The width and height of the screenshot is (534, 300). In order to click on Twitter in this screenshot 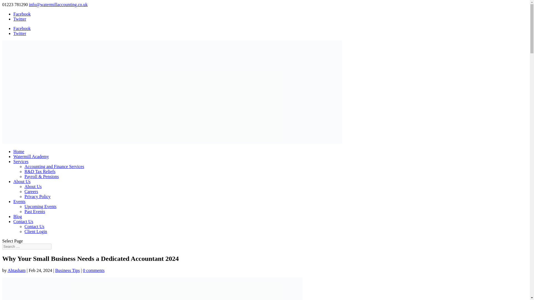, I will do `click(20, 19)`.